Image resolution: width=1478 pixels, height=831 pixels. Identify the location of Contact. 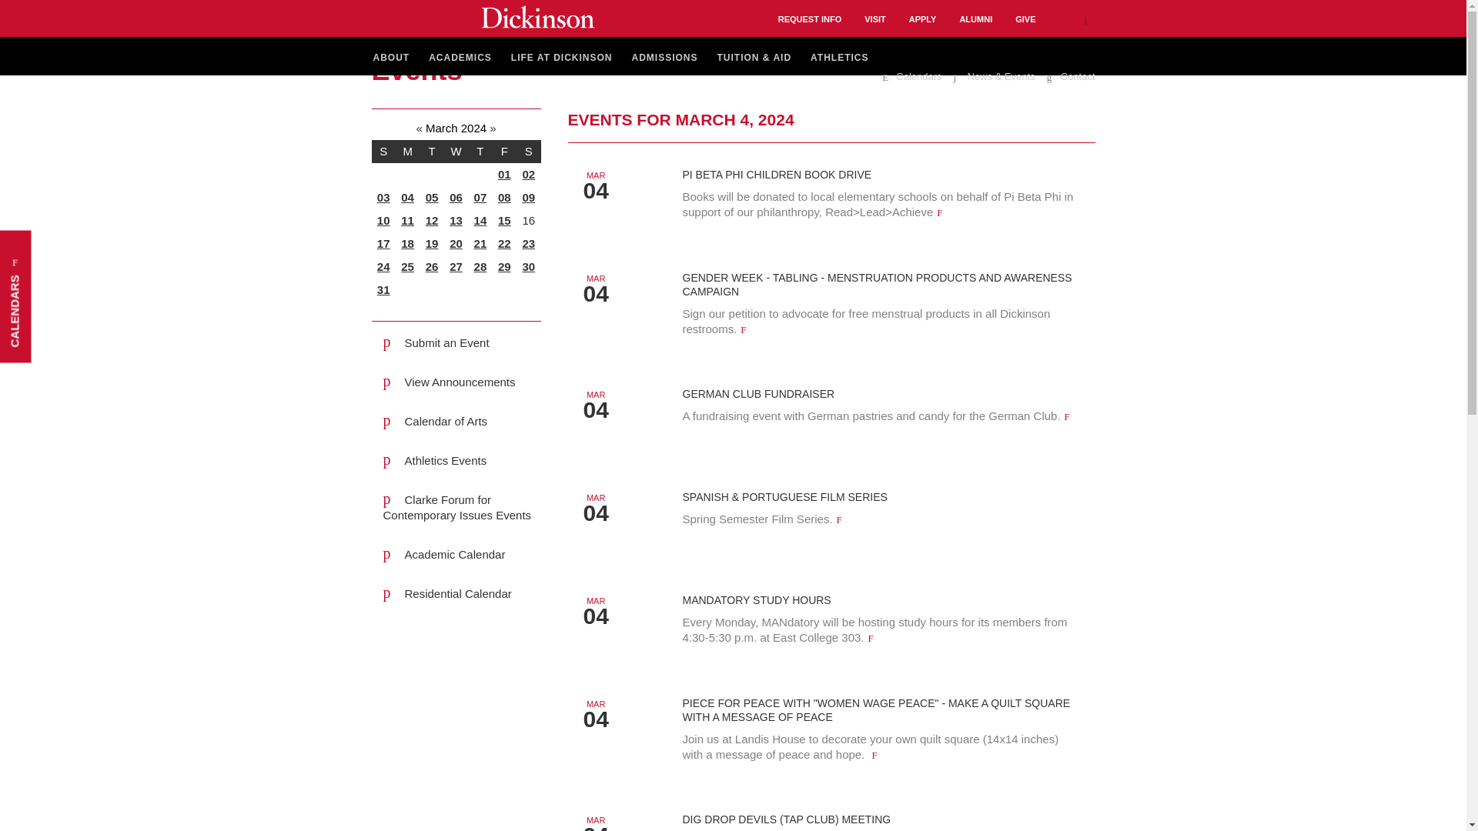
(1070, 77).